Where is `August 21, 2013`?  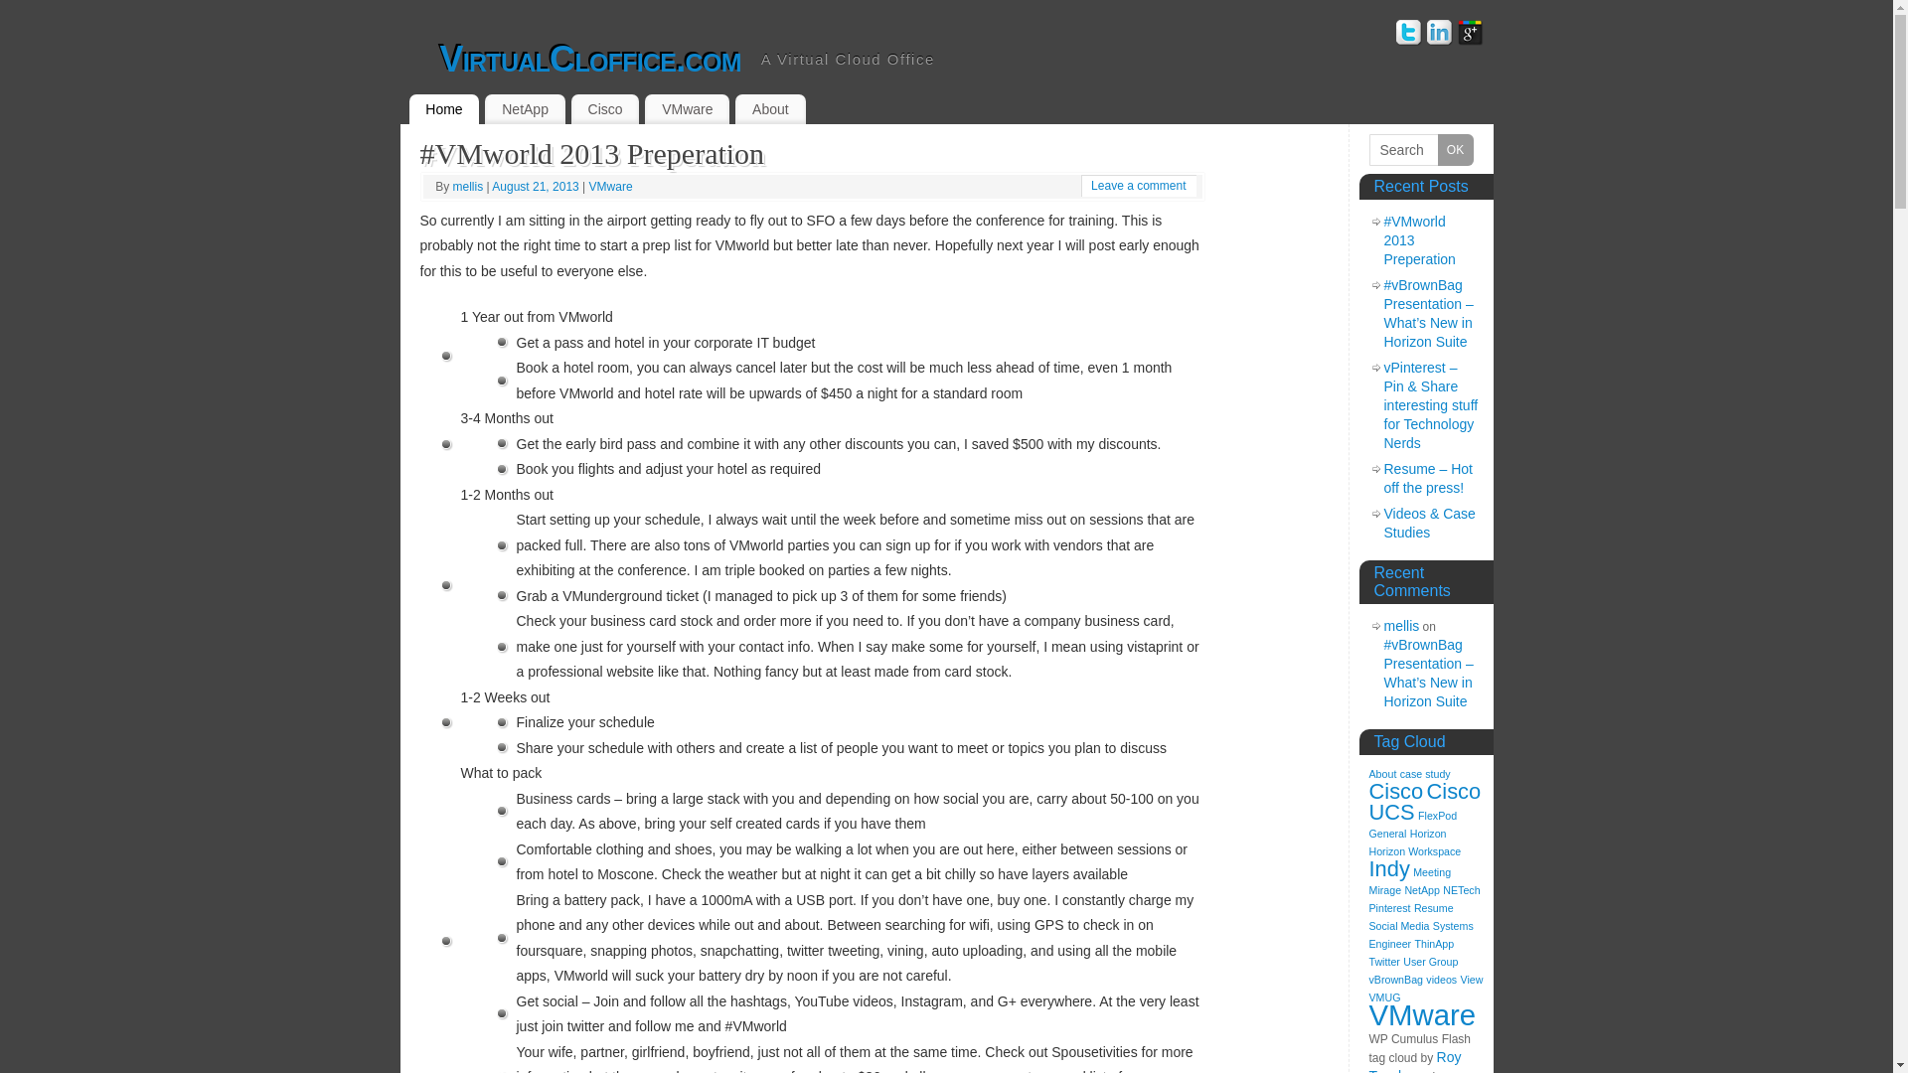
August 21, 2013 is located at coordinates (537, 187).